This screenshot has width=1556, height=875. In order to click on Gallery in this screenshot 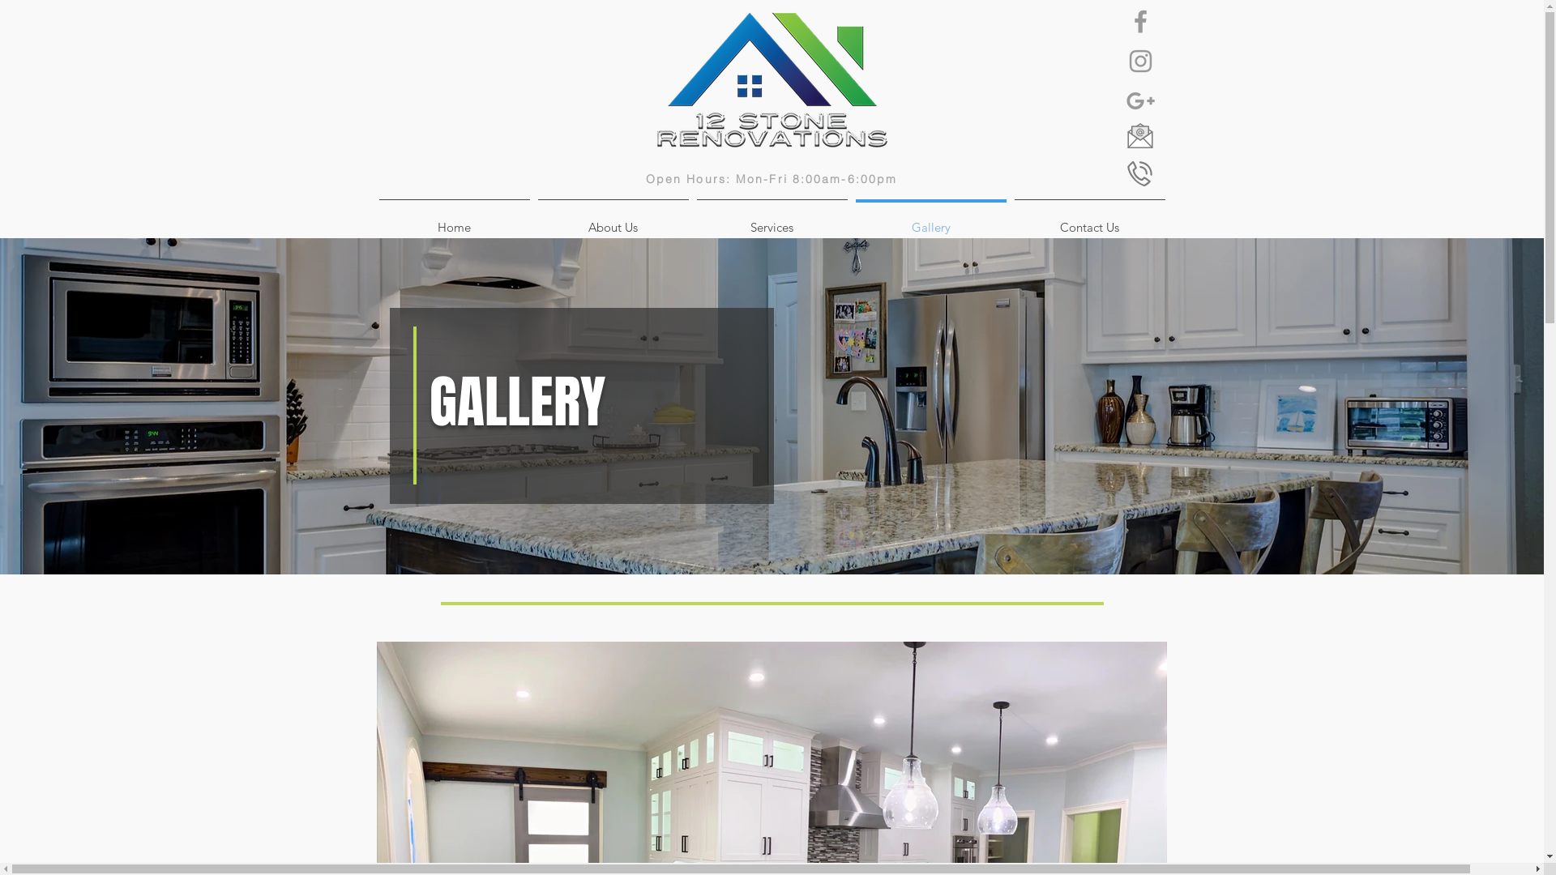, I will do `click(930, 220)`.